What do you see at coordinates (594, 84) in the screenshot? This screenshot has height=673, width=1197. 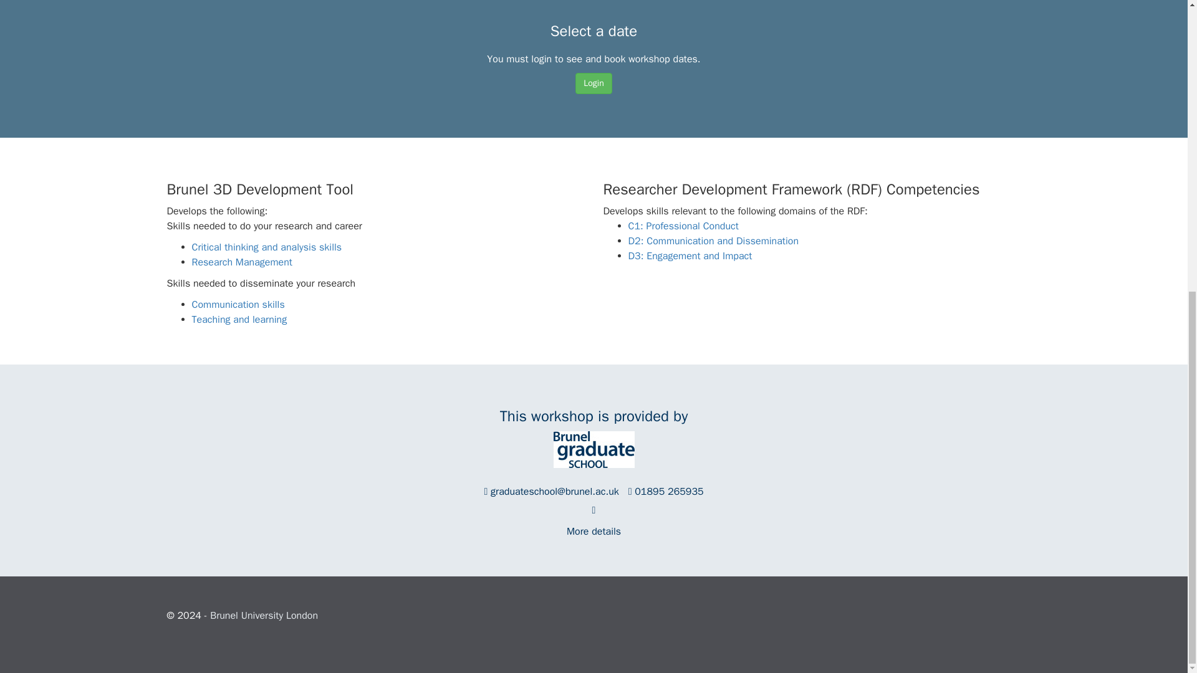 I see `Login` at bounding box center [594, 84].